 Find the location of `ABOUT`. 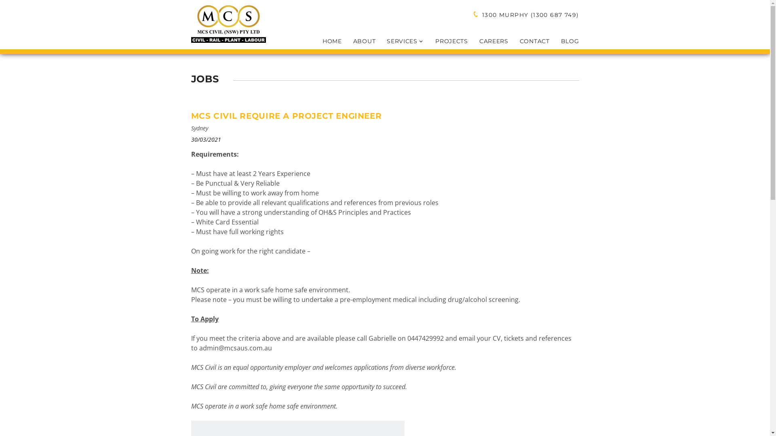

ABOUT is located at coordinates (359, 41).